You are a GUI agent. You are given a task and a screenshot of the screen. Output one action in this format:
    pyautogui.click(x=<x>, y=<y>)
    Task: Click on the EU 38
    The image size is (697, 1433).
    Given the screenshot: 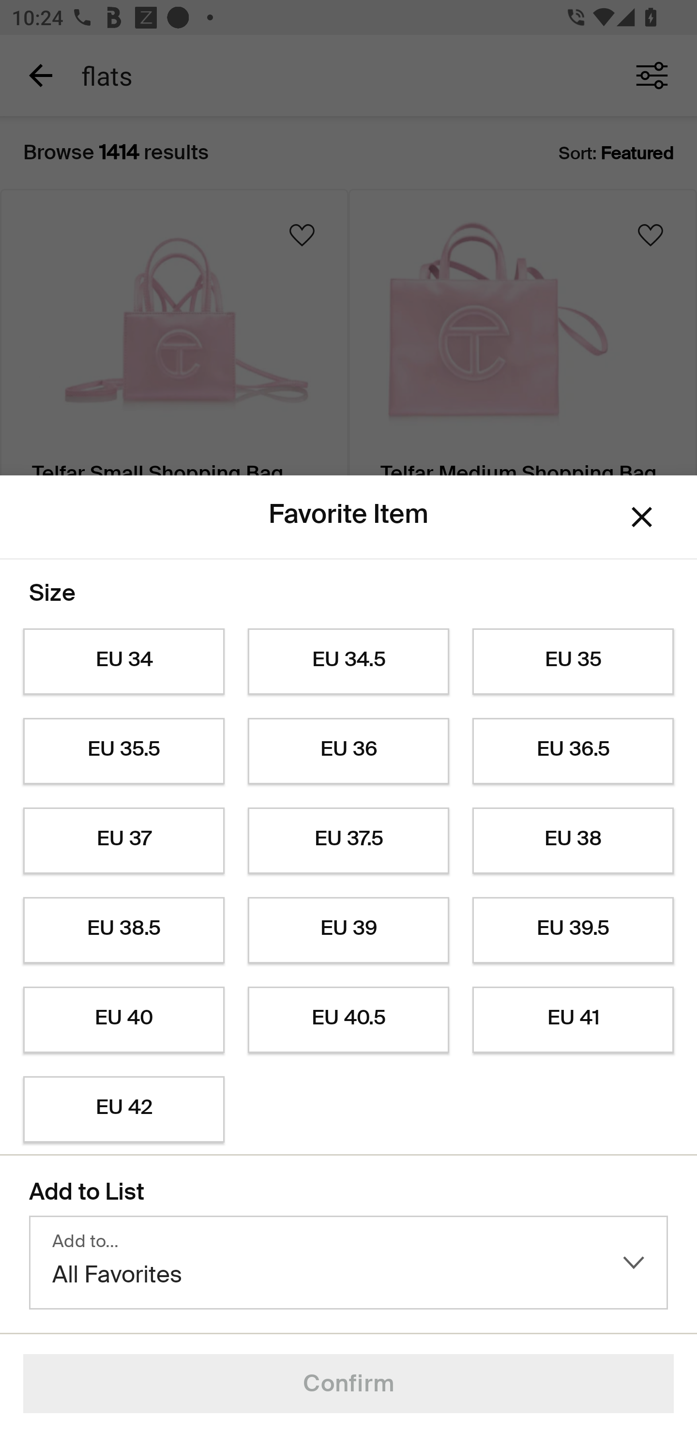 What is the action you would take?
    pyautogui.click(x=573, y=840)
    